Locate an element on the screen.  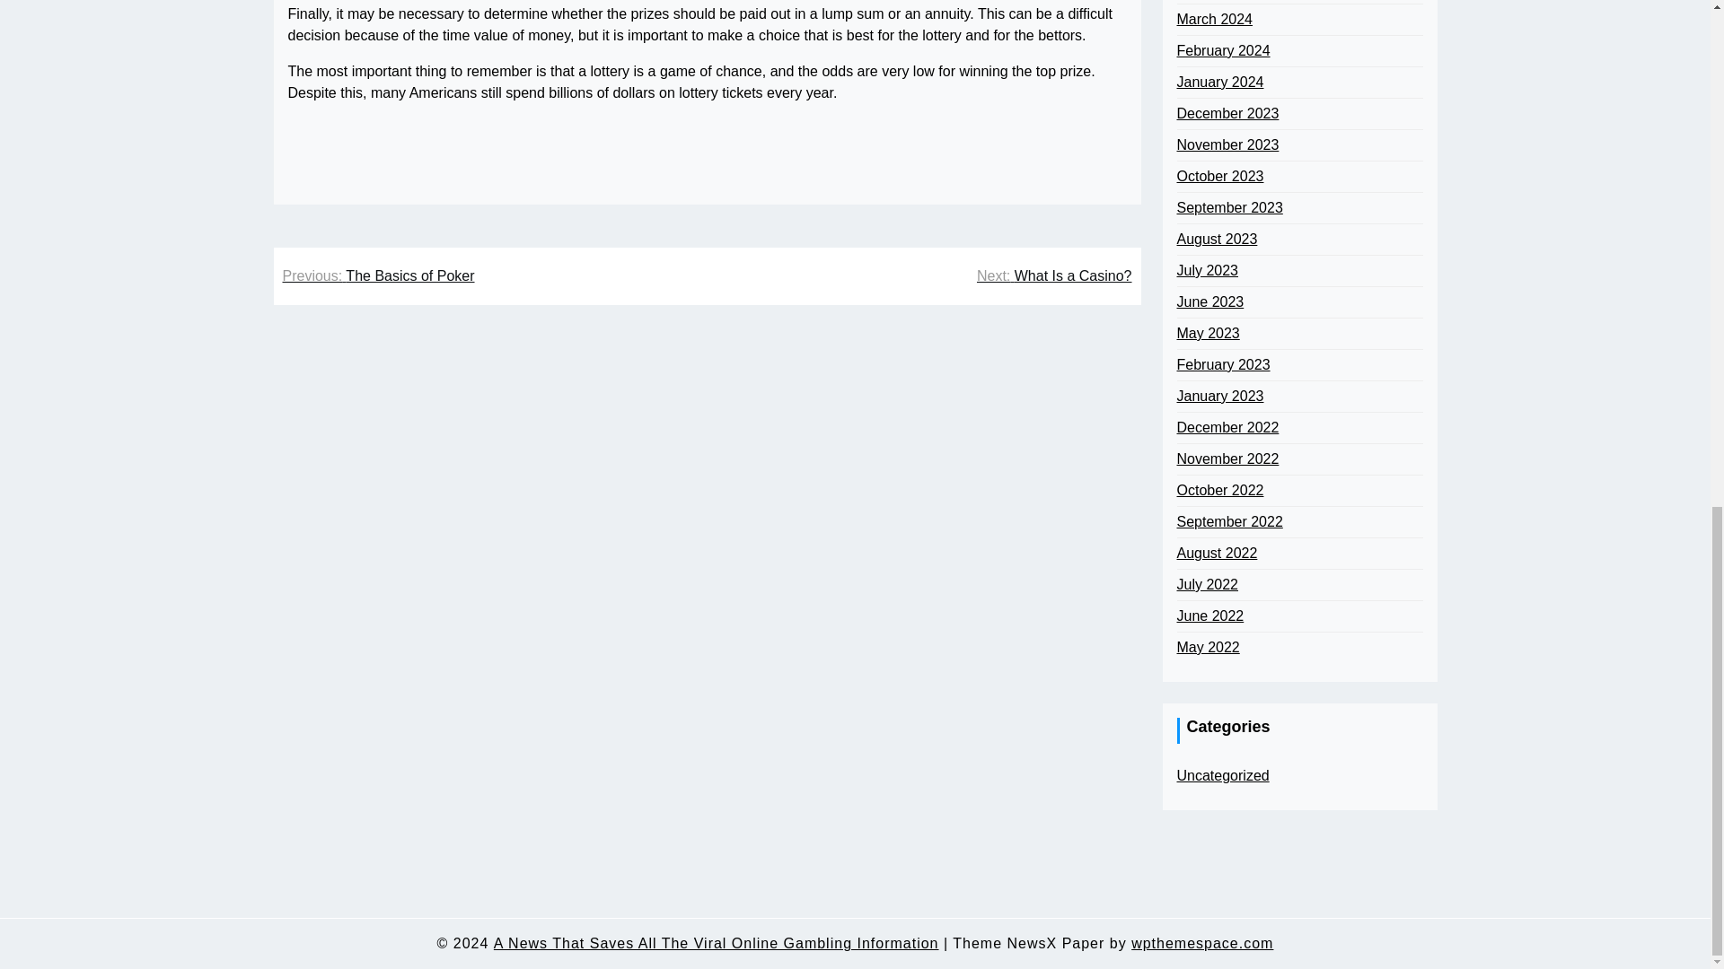
March 2024 is located at coordinates (1214, 19).